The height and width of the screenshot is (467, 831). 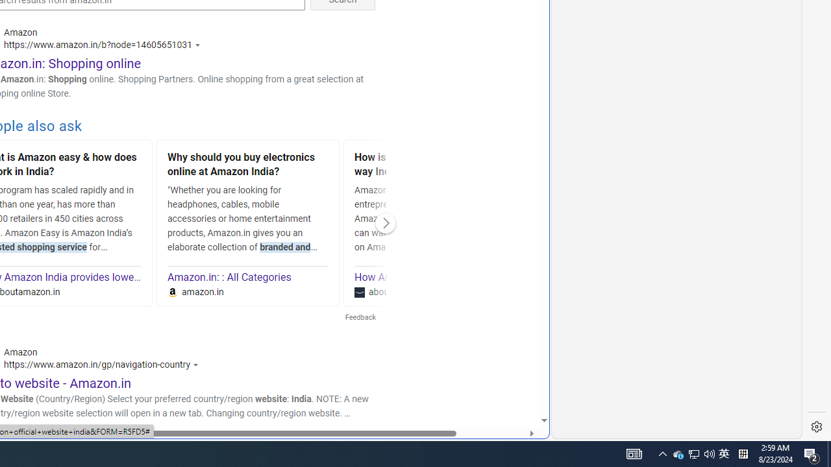 I want to click on Amazon.in: : All Categories, so click(x=230, y=278).